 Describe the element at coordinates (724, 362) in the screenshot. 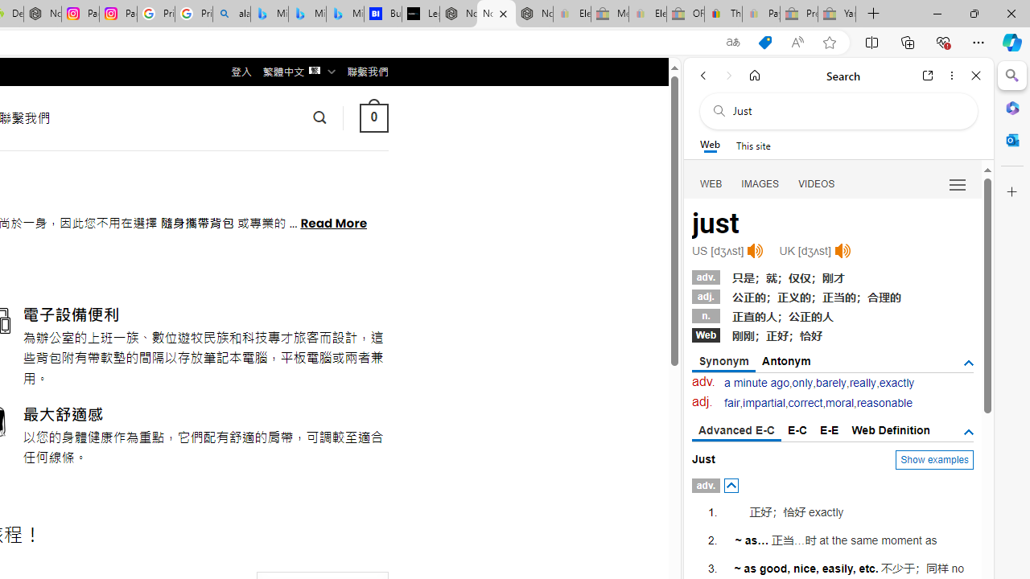

I see `Synonym` at that location.